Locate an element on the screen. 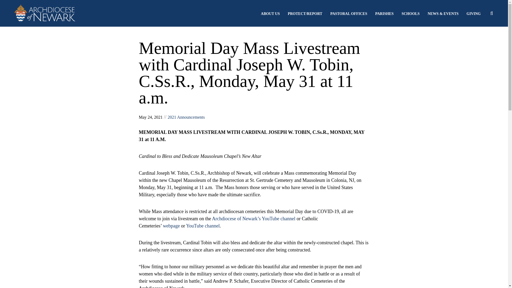 This screenshot has height=288, width=512. SCHOOLS is located at coordinates (411, 14).